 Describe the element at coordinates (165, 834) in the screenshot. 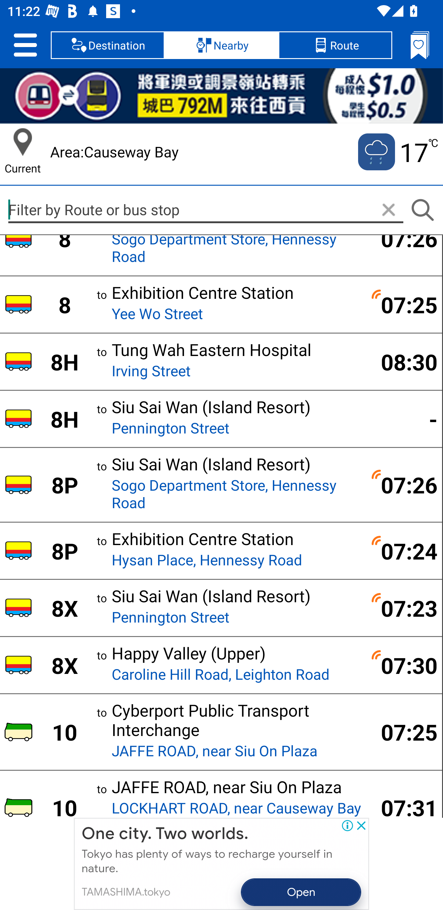

I see `One city. Two worlds.` at that location.